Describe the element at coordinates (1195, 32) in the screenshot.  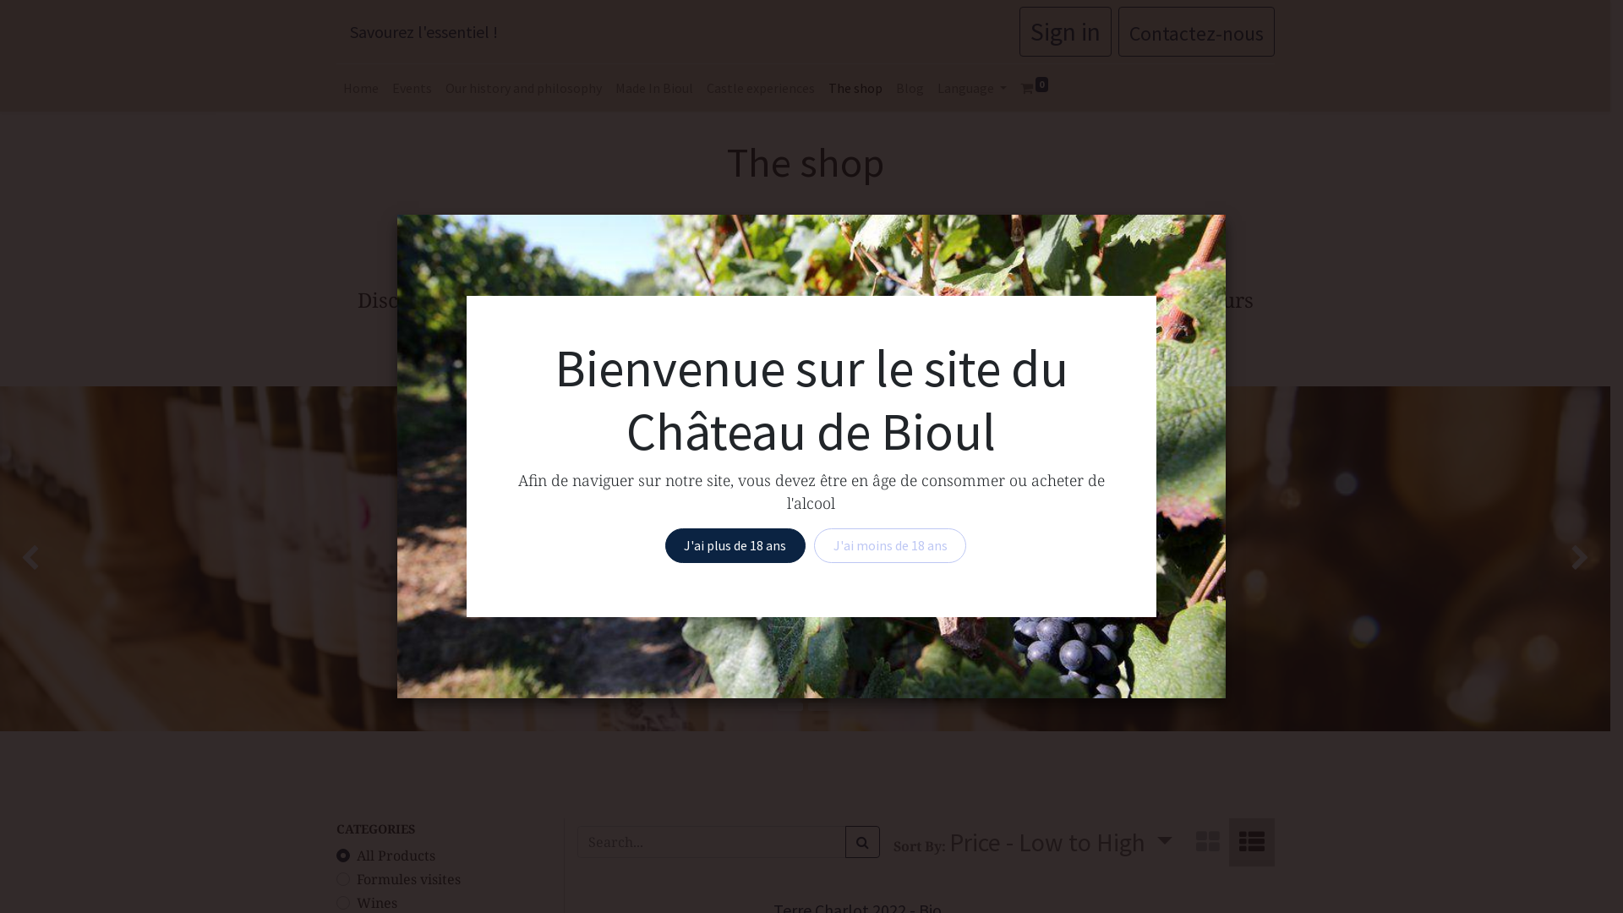
I see `Contactez-nous` at that location.